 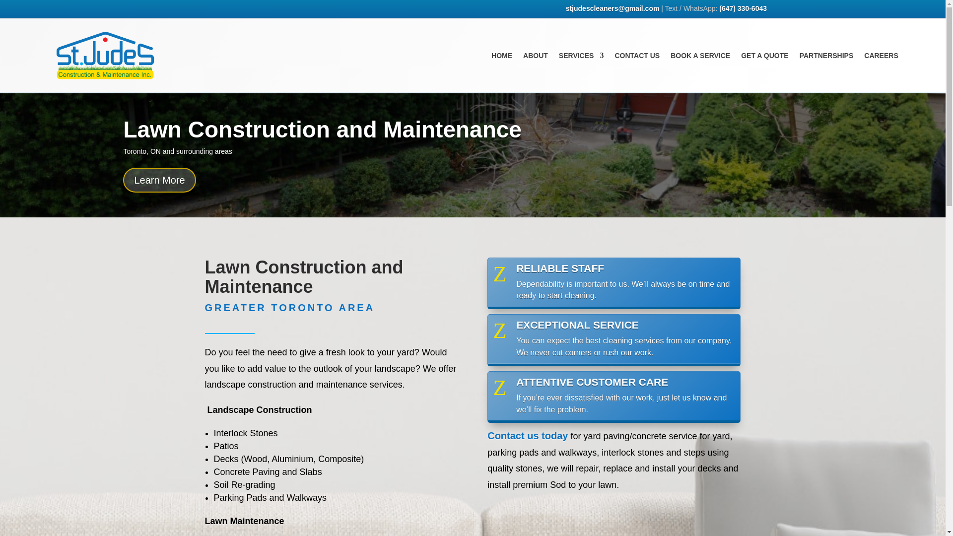 What do you see at coordinates (527, 436) in the screenshot?
I see `Contact us today` at bounding box center [527, 436].